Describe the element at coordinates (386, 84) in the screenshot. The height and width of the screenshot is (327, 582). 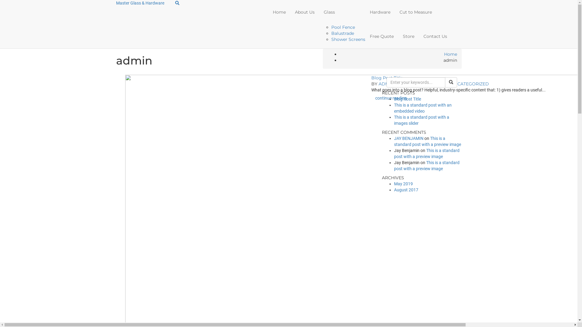
I see `ADMIN` at that location.